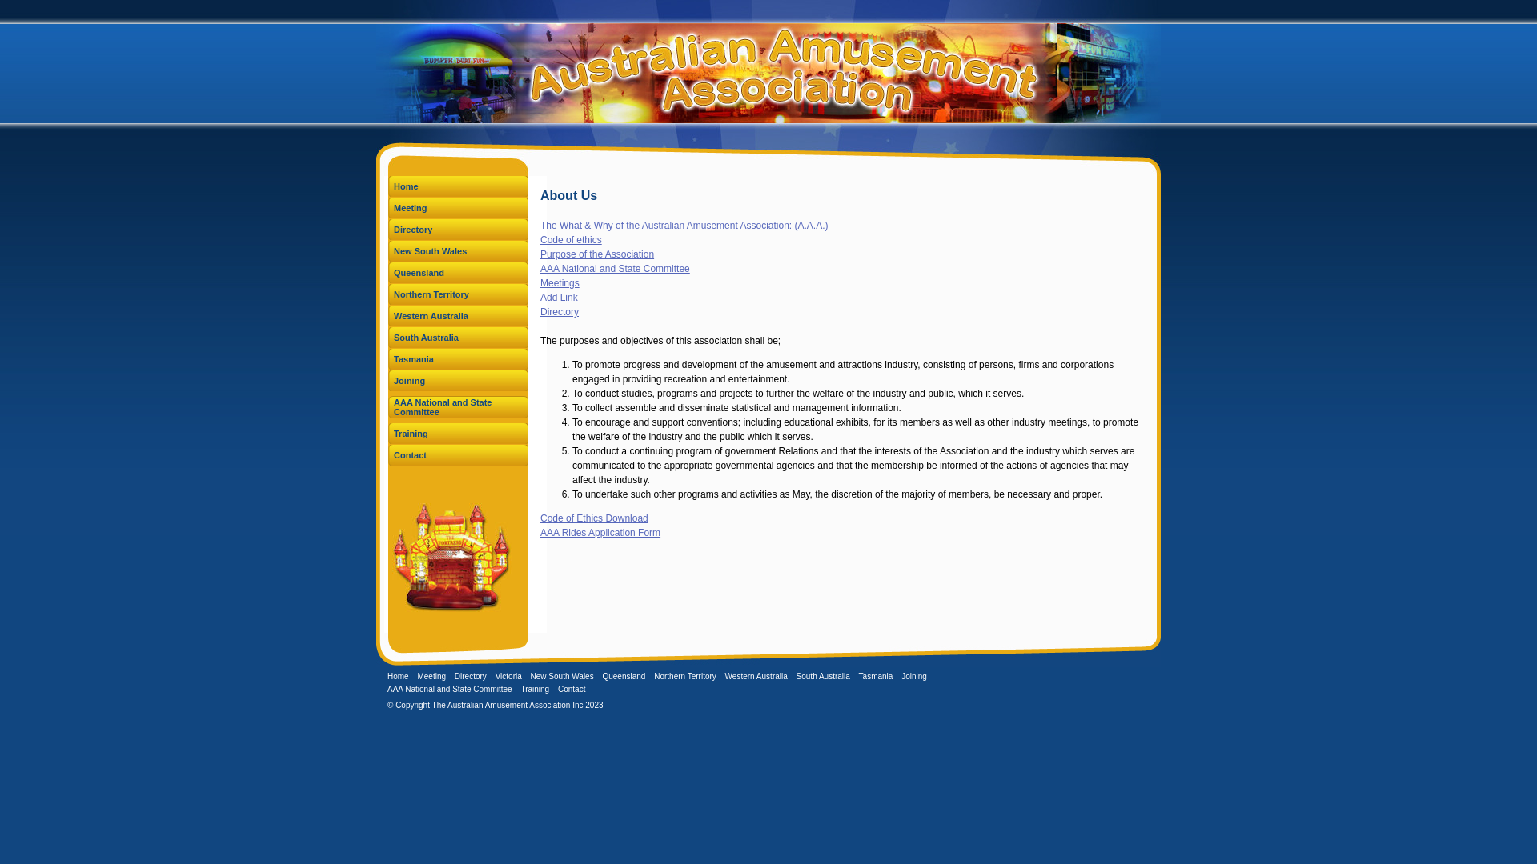  What do you see at coordinates (458, 251) in the screenshot?
I see `New South Wales` at bounding box center [458, 251].